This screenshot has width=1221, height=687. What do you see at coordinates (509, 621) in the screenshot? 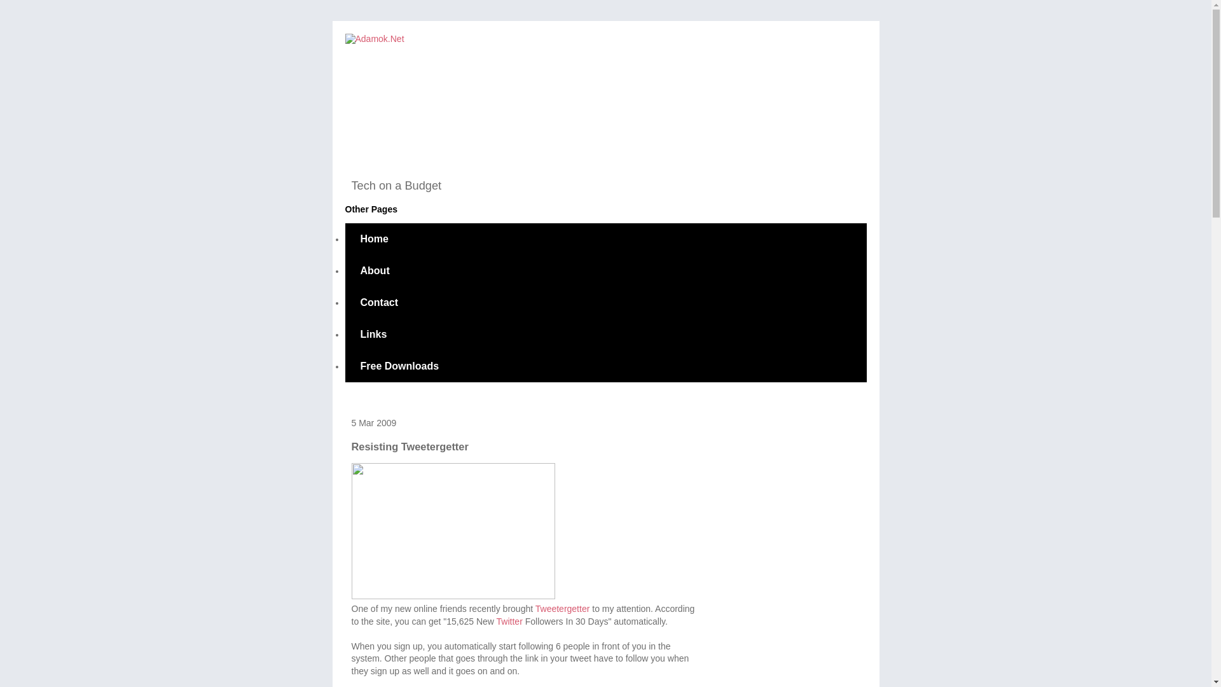
I see `Twitter` at bounding box center [509, 621].